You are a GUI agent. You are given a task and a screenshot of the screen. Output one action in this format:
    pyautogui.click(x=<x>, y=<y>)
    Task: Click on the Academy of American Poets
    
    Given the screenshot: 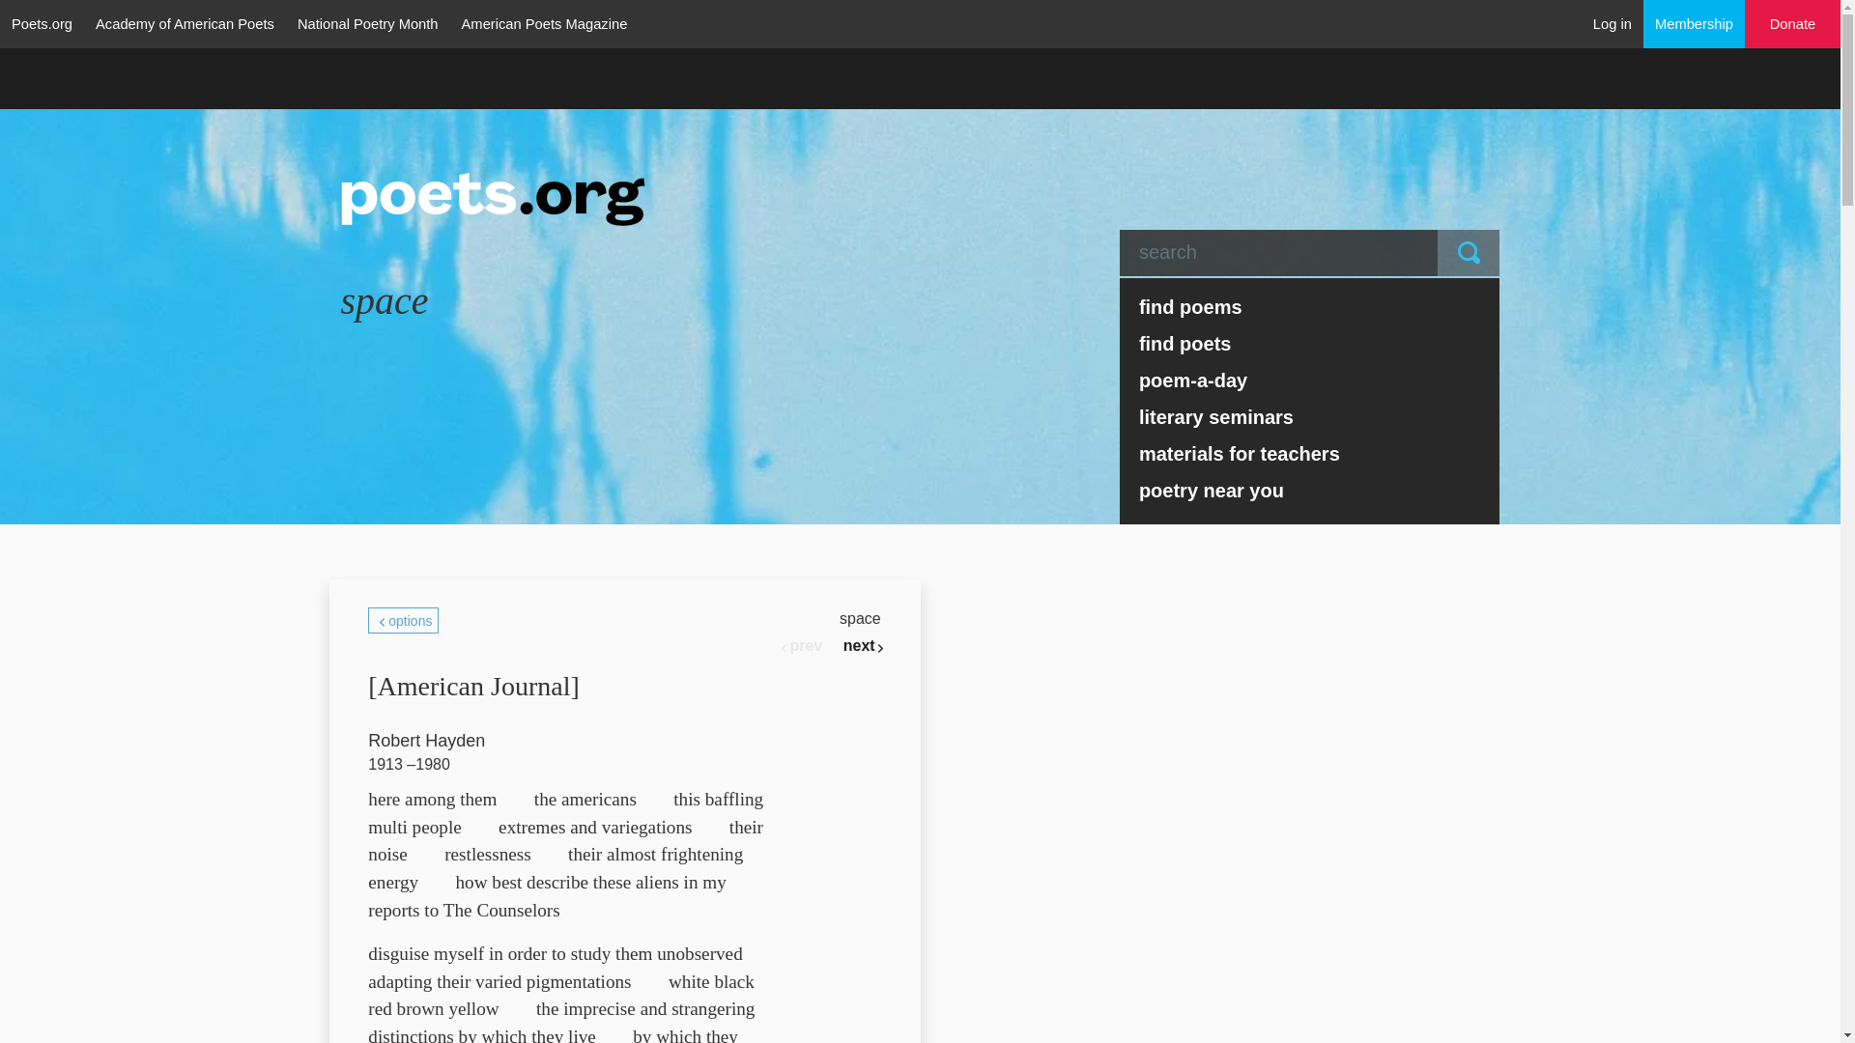 What is the action you would take?
    pyautogui.click(x=184, y=23)
    